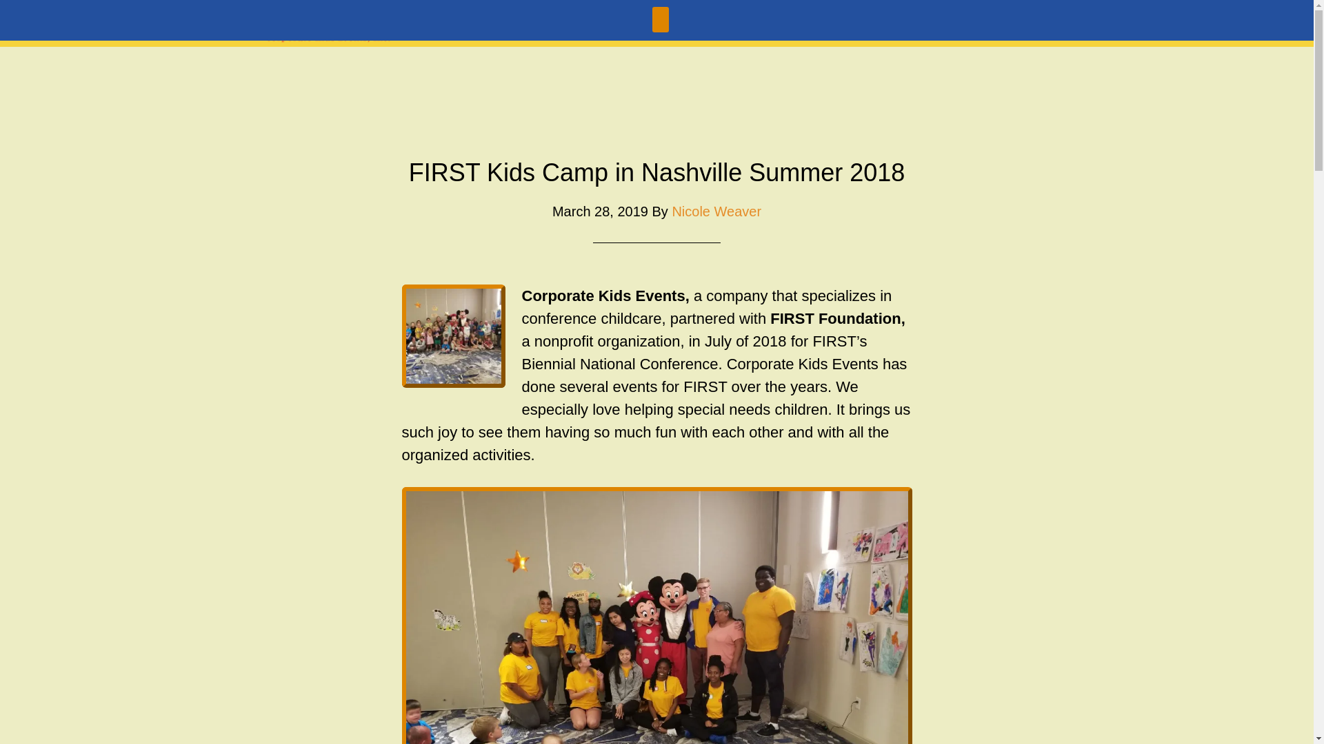  Describe the element at coordinates (657, 172) in the screenshot. I see `FIRST Kids Camp in Nashville Summer 2018` at that location.